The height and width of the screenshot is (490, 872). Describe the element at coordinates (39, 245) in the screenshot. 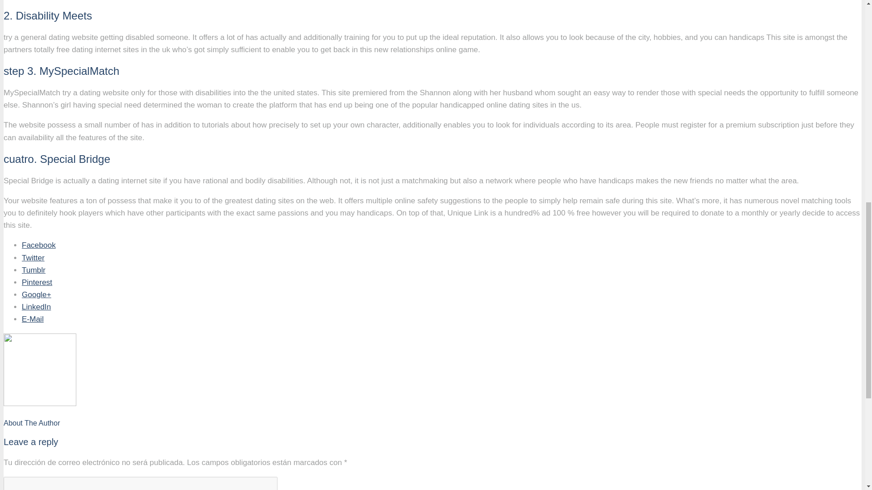

I see `Facebook` at that location.